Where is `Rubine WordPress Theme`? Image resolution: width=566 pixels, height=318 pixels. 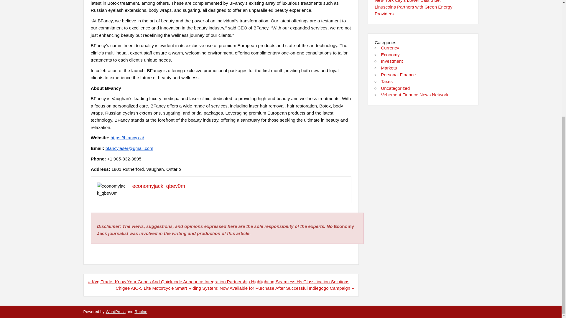
Rubine WordPress Theme is located at coordinates (141, 312).